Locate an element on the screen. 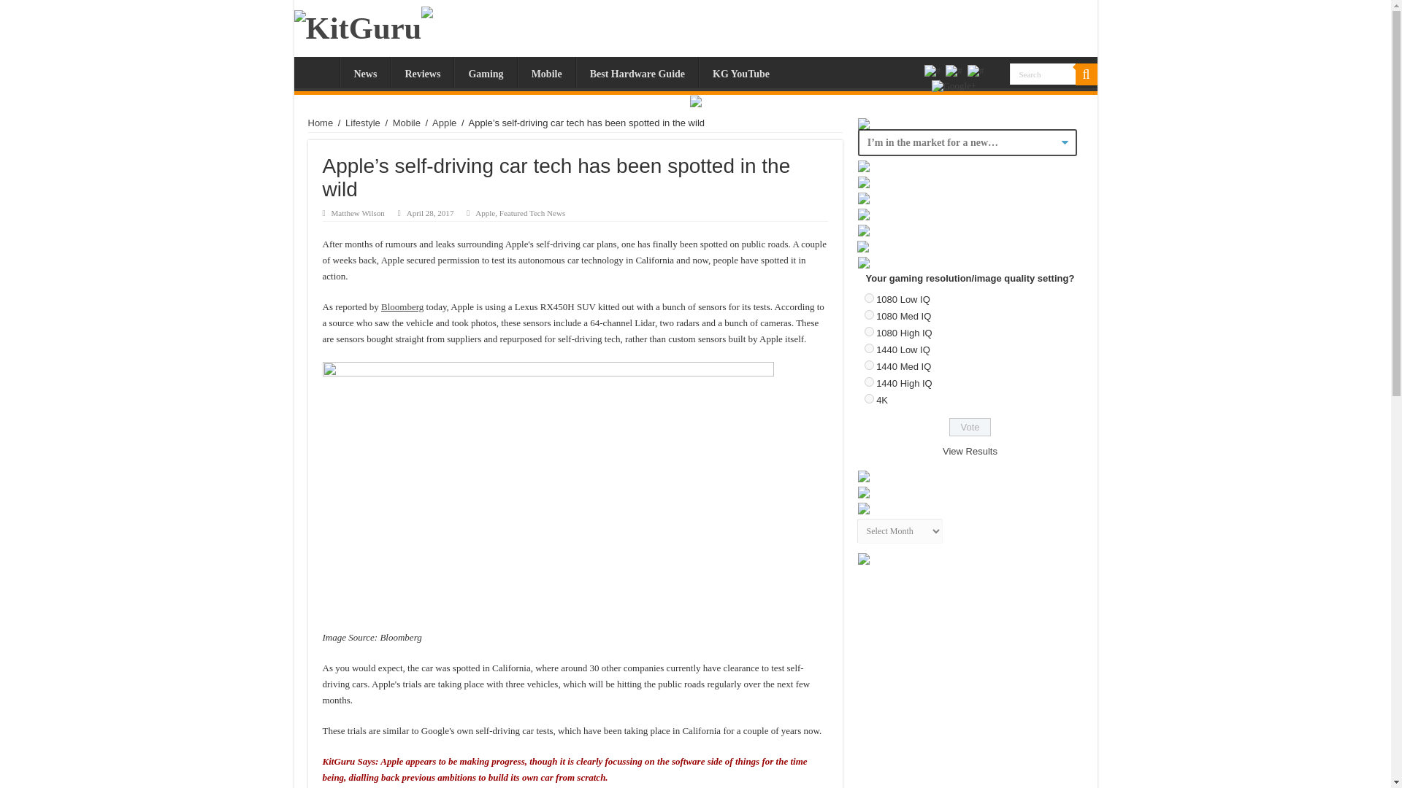  KG YouTube is located at coordinates (740, 72).